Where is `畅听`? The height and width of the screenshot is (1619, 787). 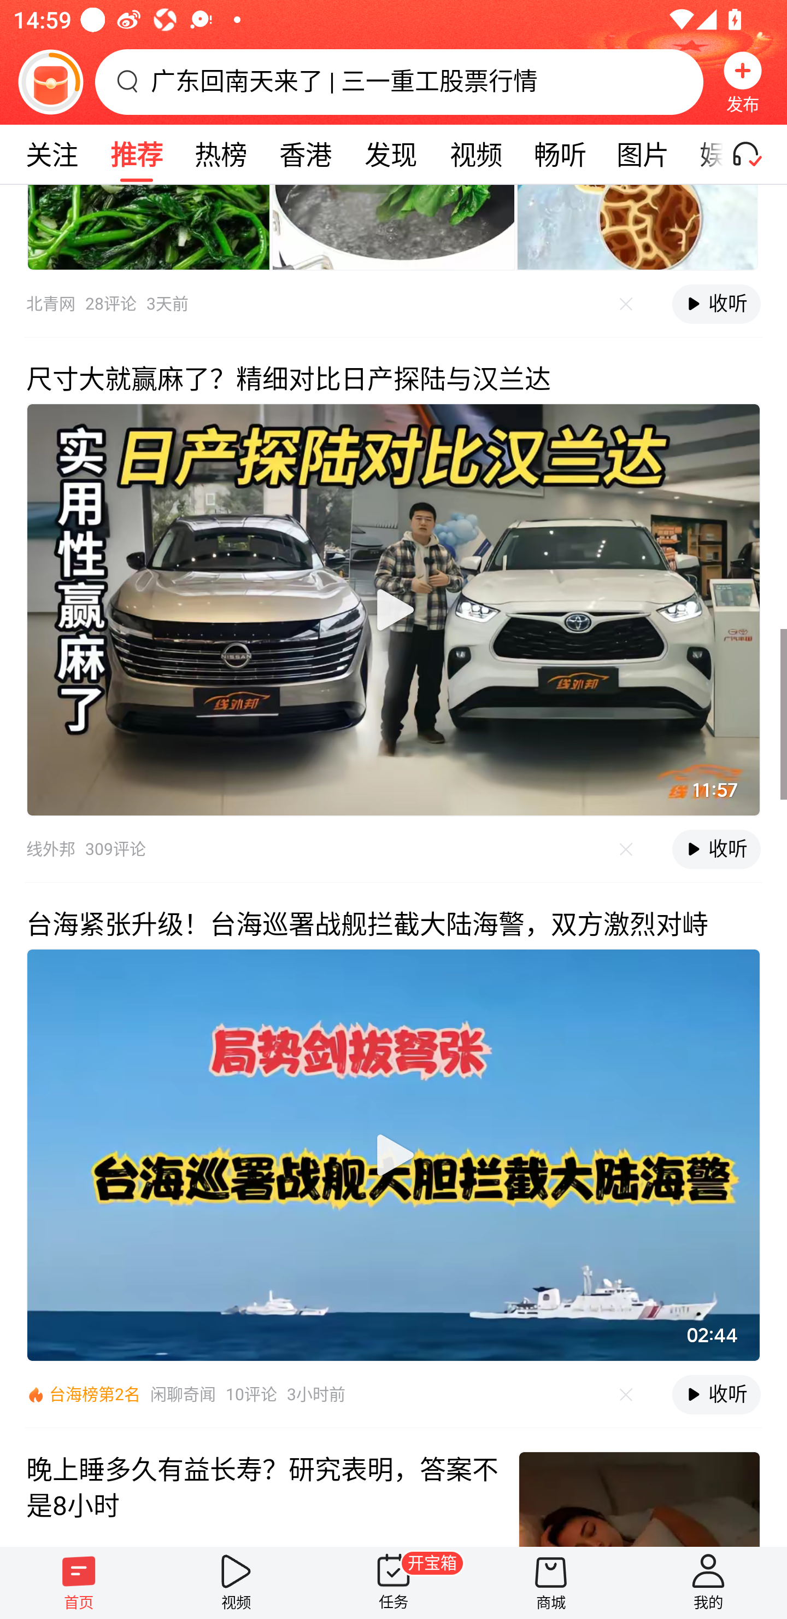
畅听 is located at coordinates (560, 154).